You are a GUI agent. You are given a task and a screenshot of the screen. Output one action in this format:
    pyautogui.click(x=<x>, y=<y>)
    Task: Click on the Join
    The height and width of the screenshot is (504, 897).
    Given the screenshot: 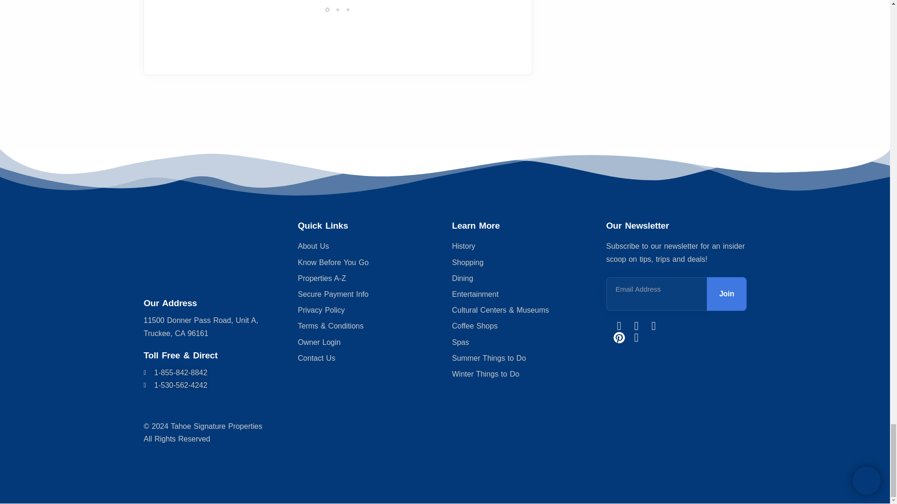 What is the action you would take?
    pyautogui.click(x=726, y=294)
    